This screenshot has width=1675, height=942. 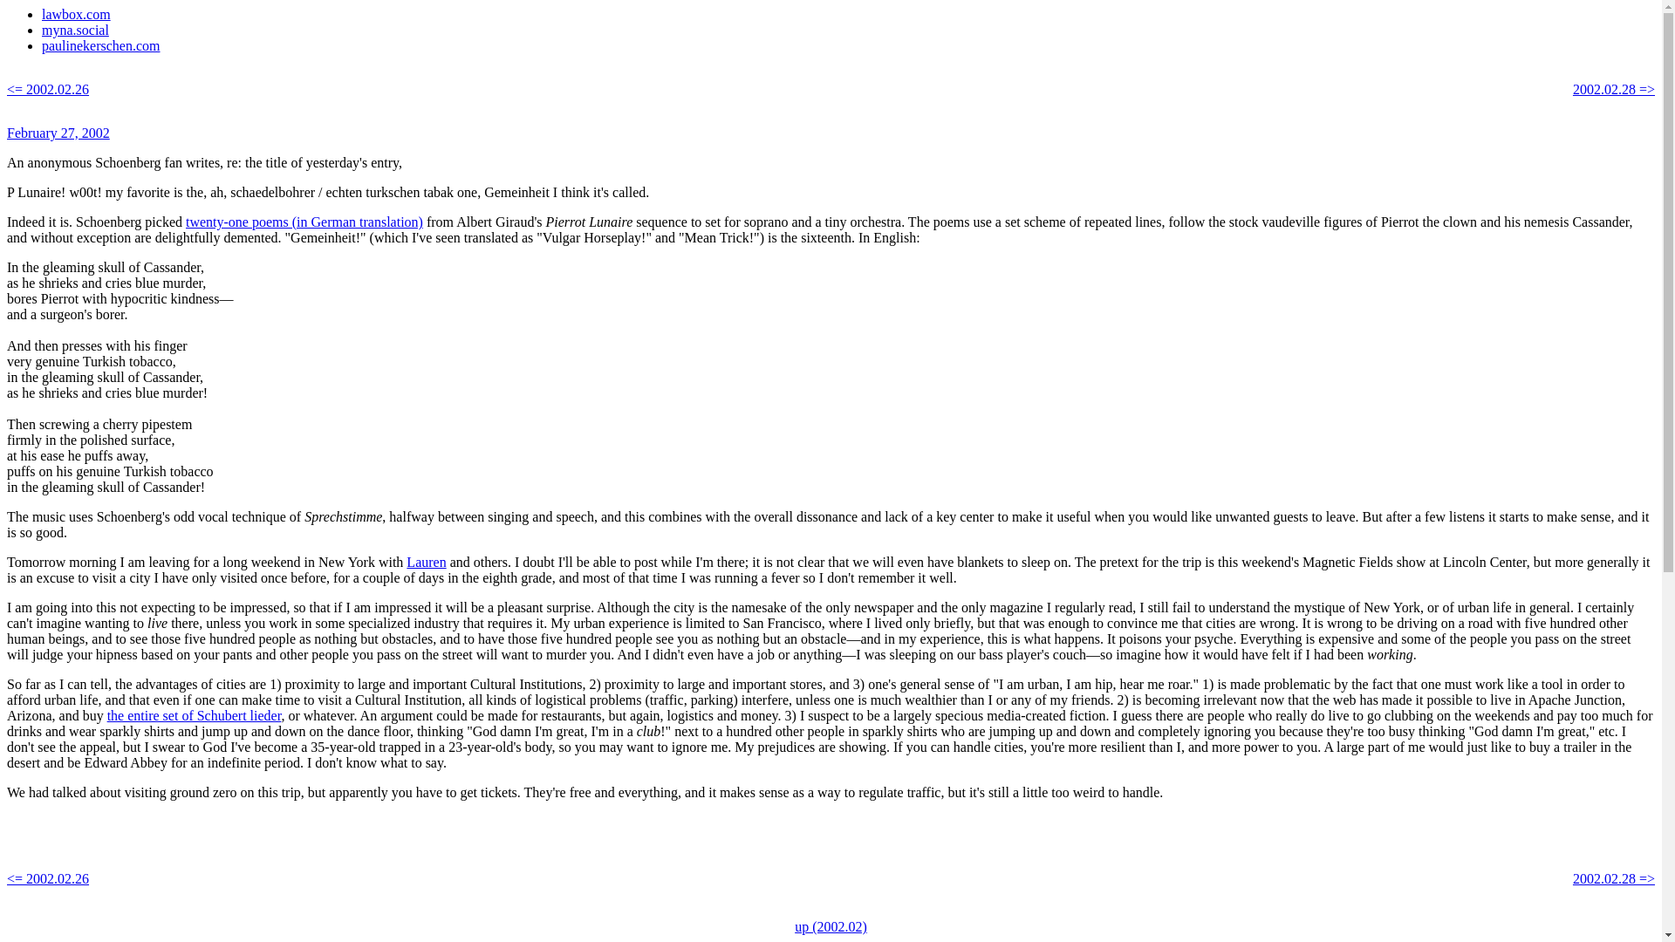 I want to click on February 27, 2002, so click(x=58, y=133).